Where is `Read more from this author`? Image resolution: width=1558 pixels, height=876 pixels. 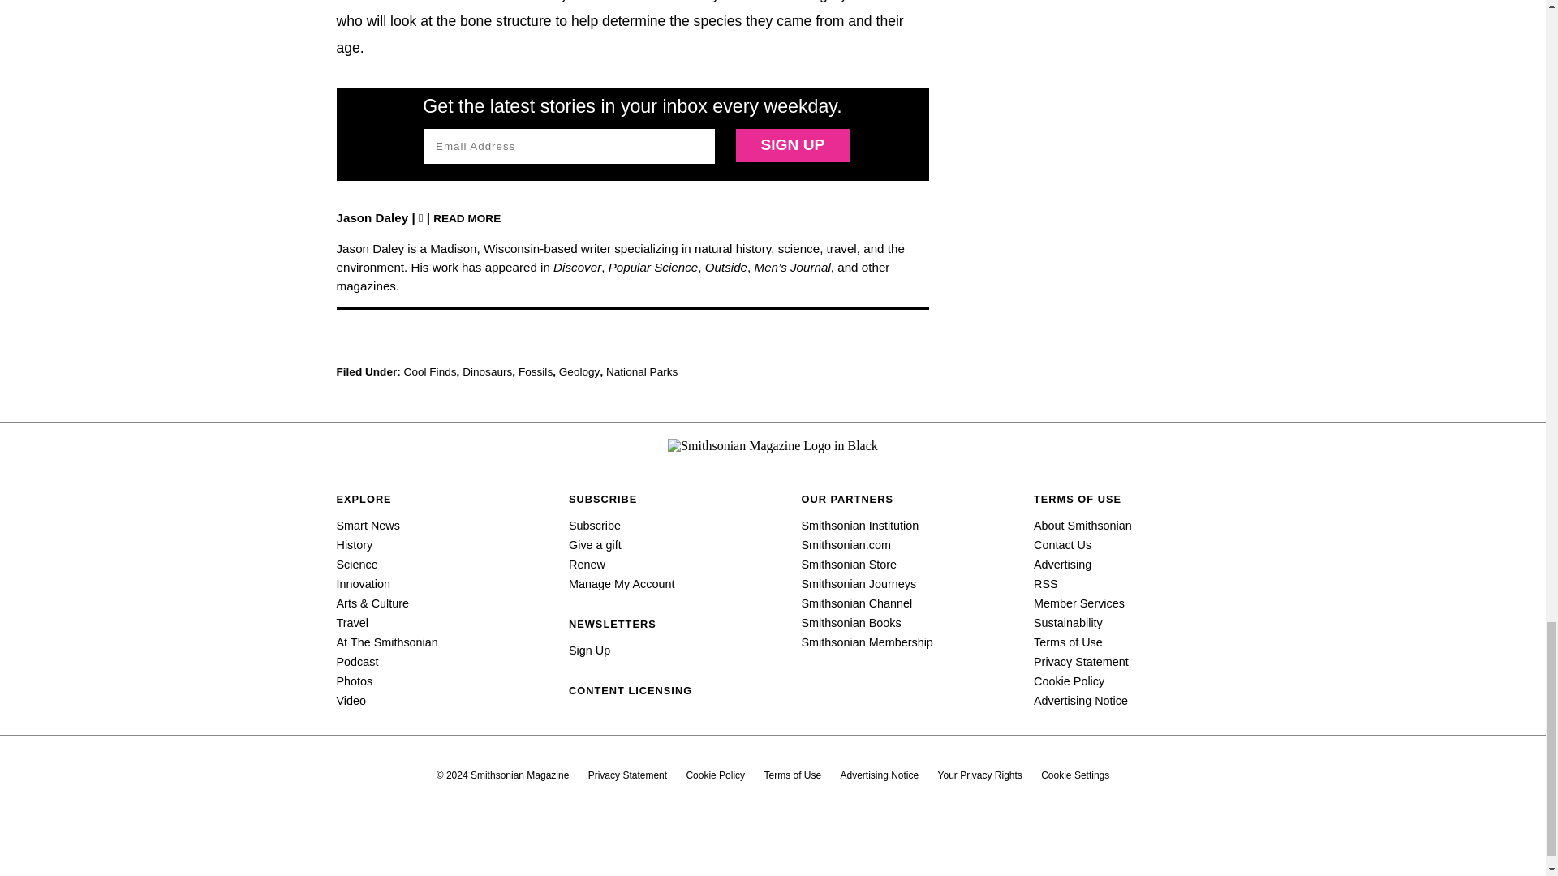 Read more from this author is located at coordinates (466, 217).